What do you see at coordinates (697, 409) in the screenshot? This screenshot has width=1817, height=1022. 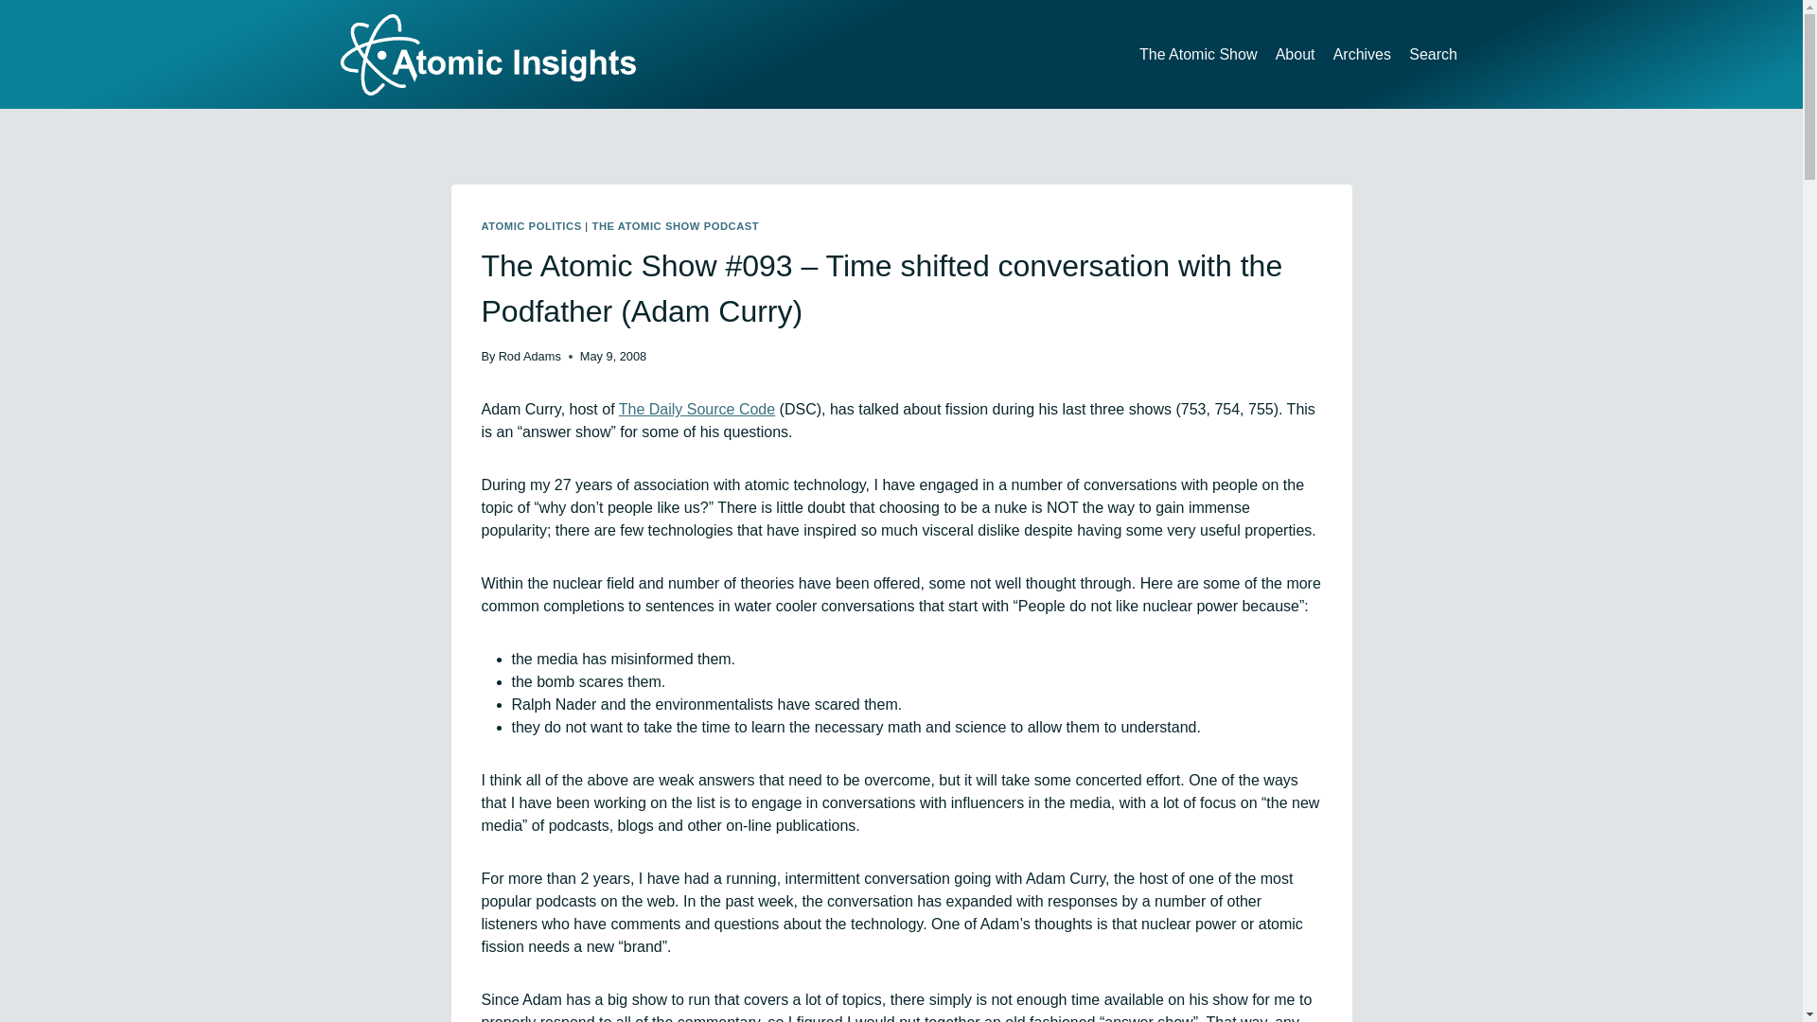 I see `The Daily Source Code` at bounding box center [697, 409].